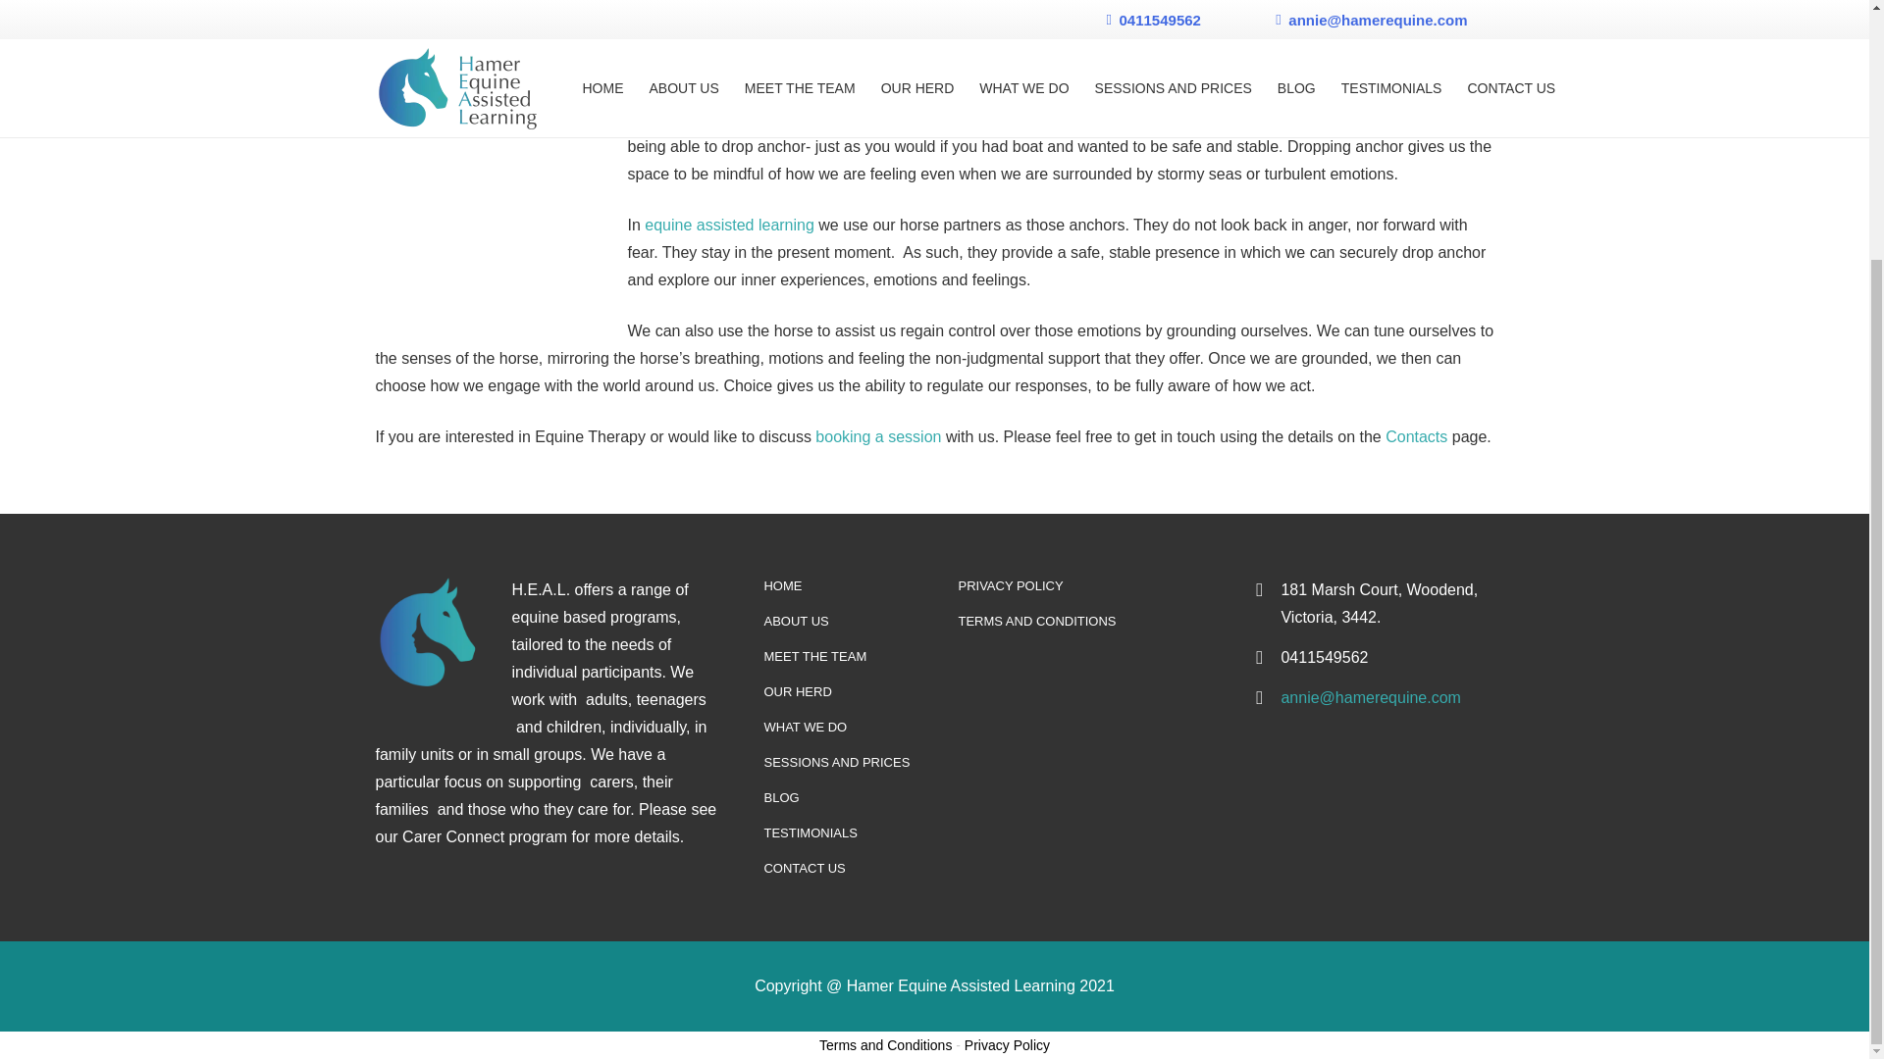  I want to click on TESTIMONIALS, so click(810, 833).